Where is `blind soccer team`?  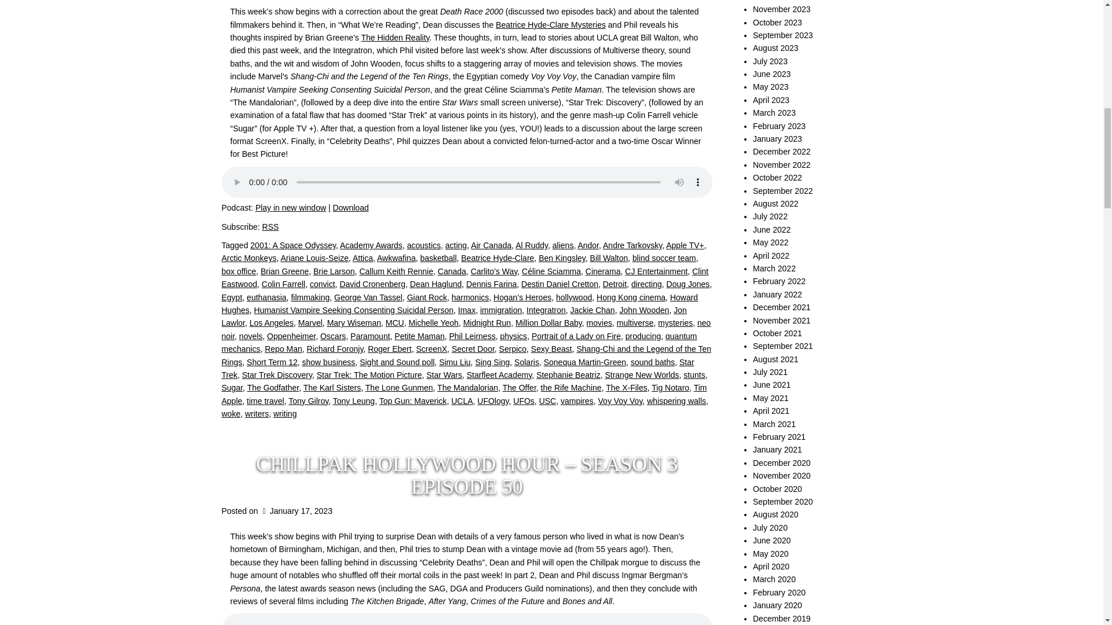
blind soccer team is located at coordinates (664, 258).